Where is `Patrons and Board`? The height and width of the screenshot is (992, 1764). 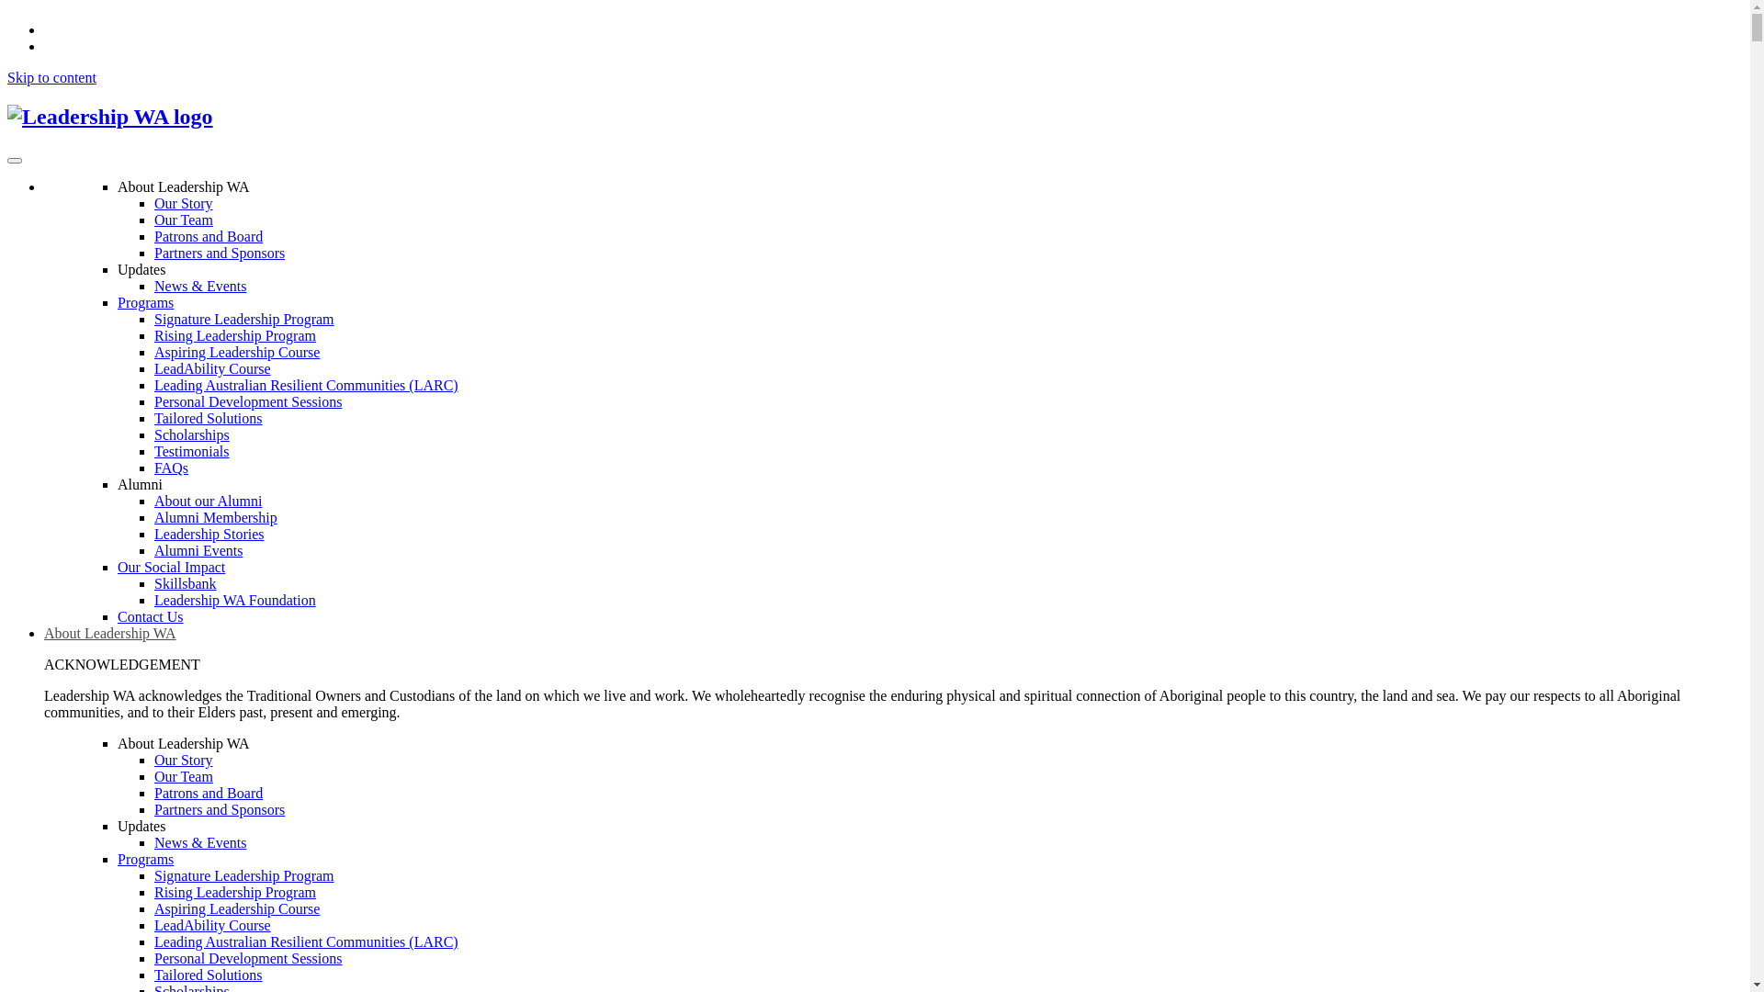 Patrons and Board is located at coordinates (209, 237).